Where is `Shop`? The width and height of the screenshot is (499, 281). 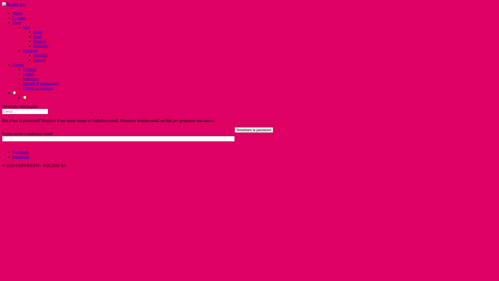 Shop is located at coordinates (17, 22).